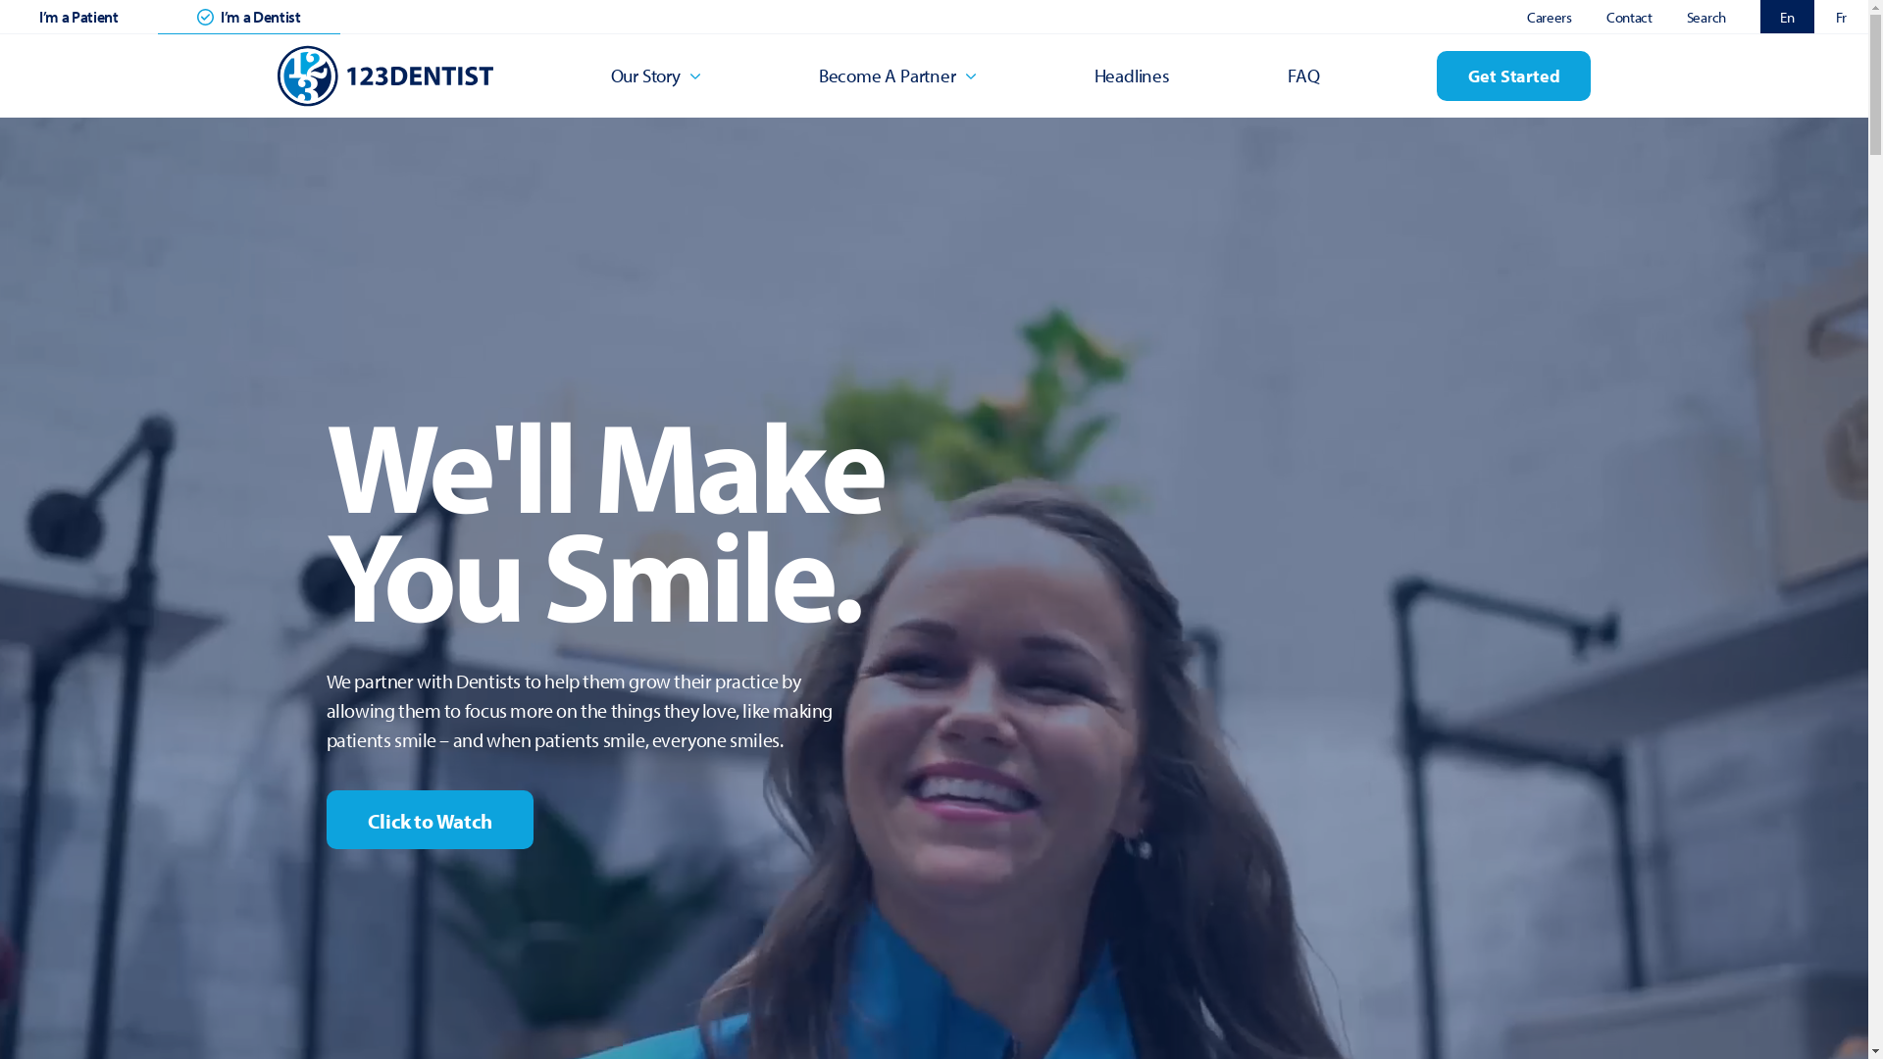 The height and width of the screenshot is (1059, 1883). I want to click on Careers, so click(1550, 18).